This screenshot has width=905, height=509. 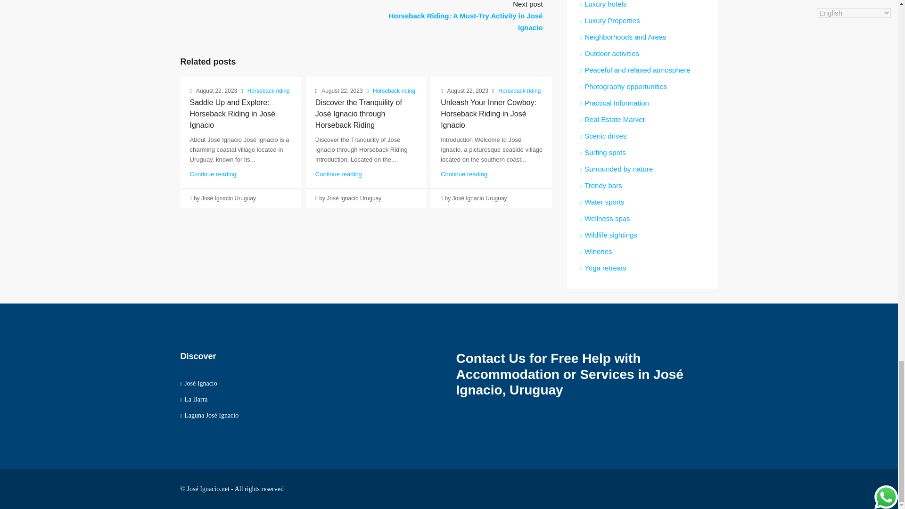 What do you see at coordinates (213, 173) in the screenshot?
I see `Continue reading` at bounding box center [213, 173].